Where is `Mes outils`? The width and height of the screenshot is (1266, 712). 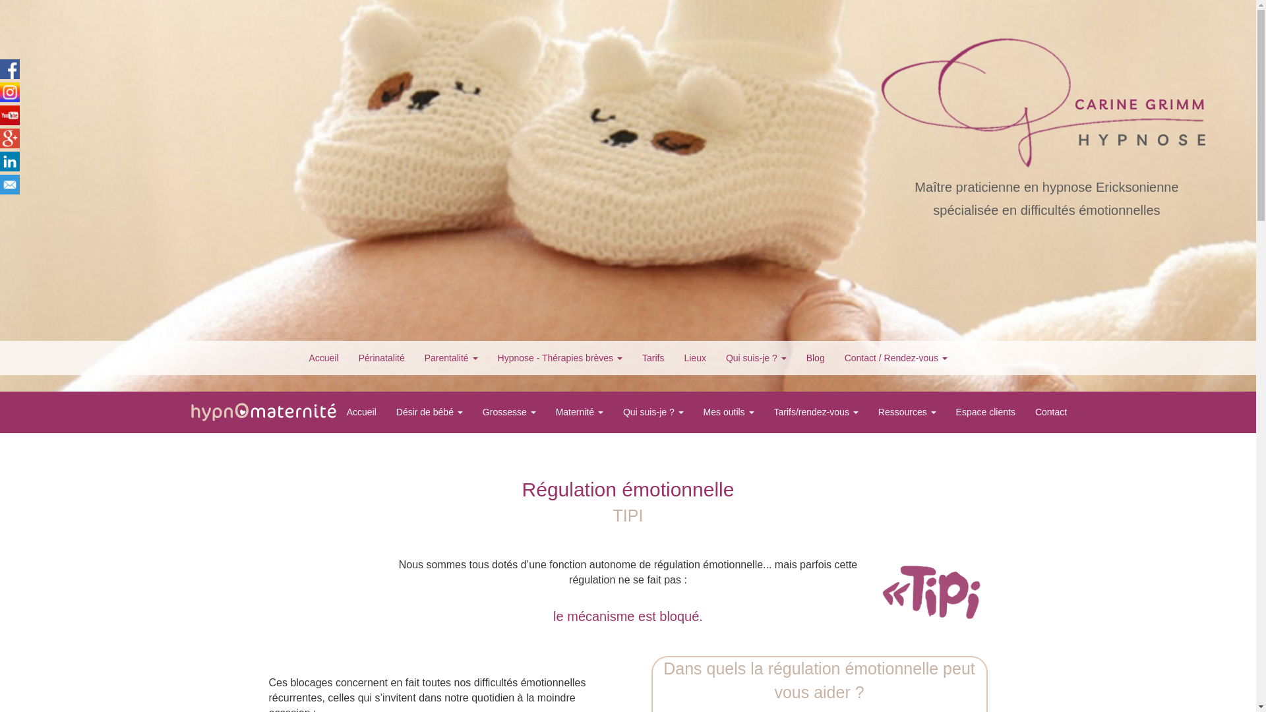 Mes outils is located at coordinates (729, 412).